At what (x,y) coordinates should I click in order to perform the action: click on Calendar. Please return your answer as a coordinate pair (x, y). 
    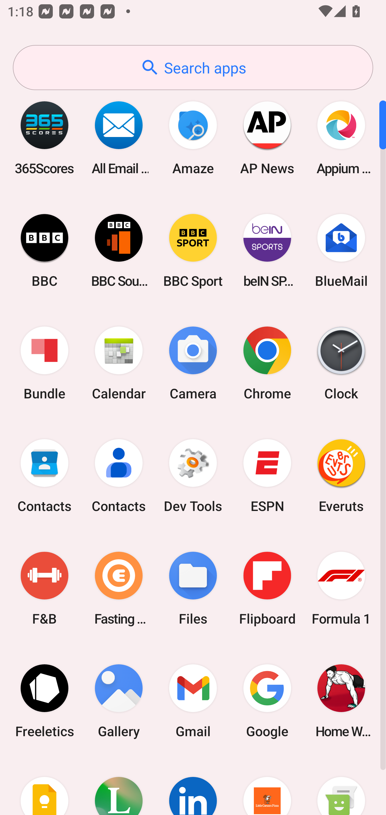
    Looking at the image, I should click on (119, 364).